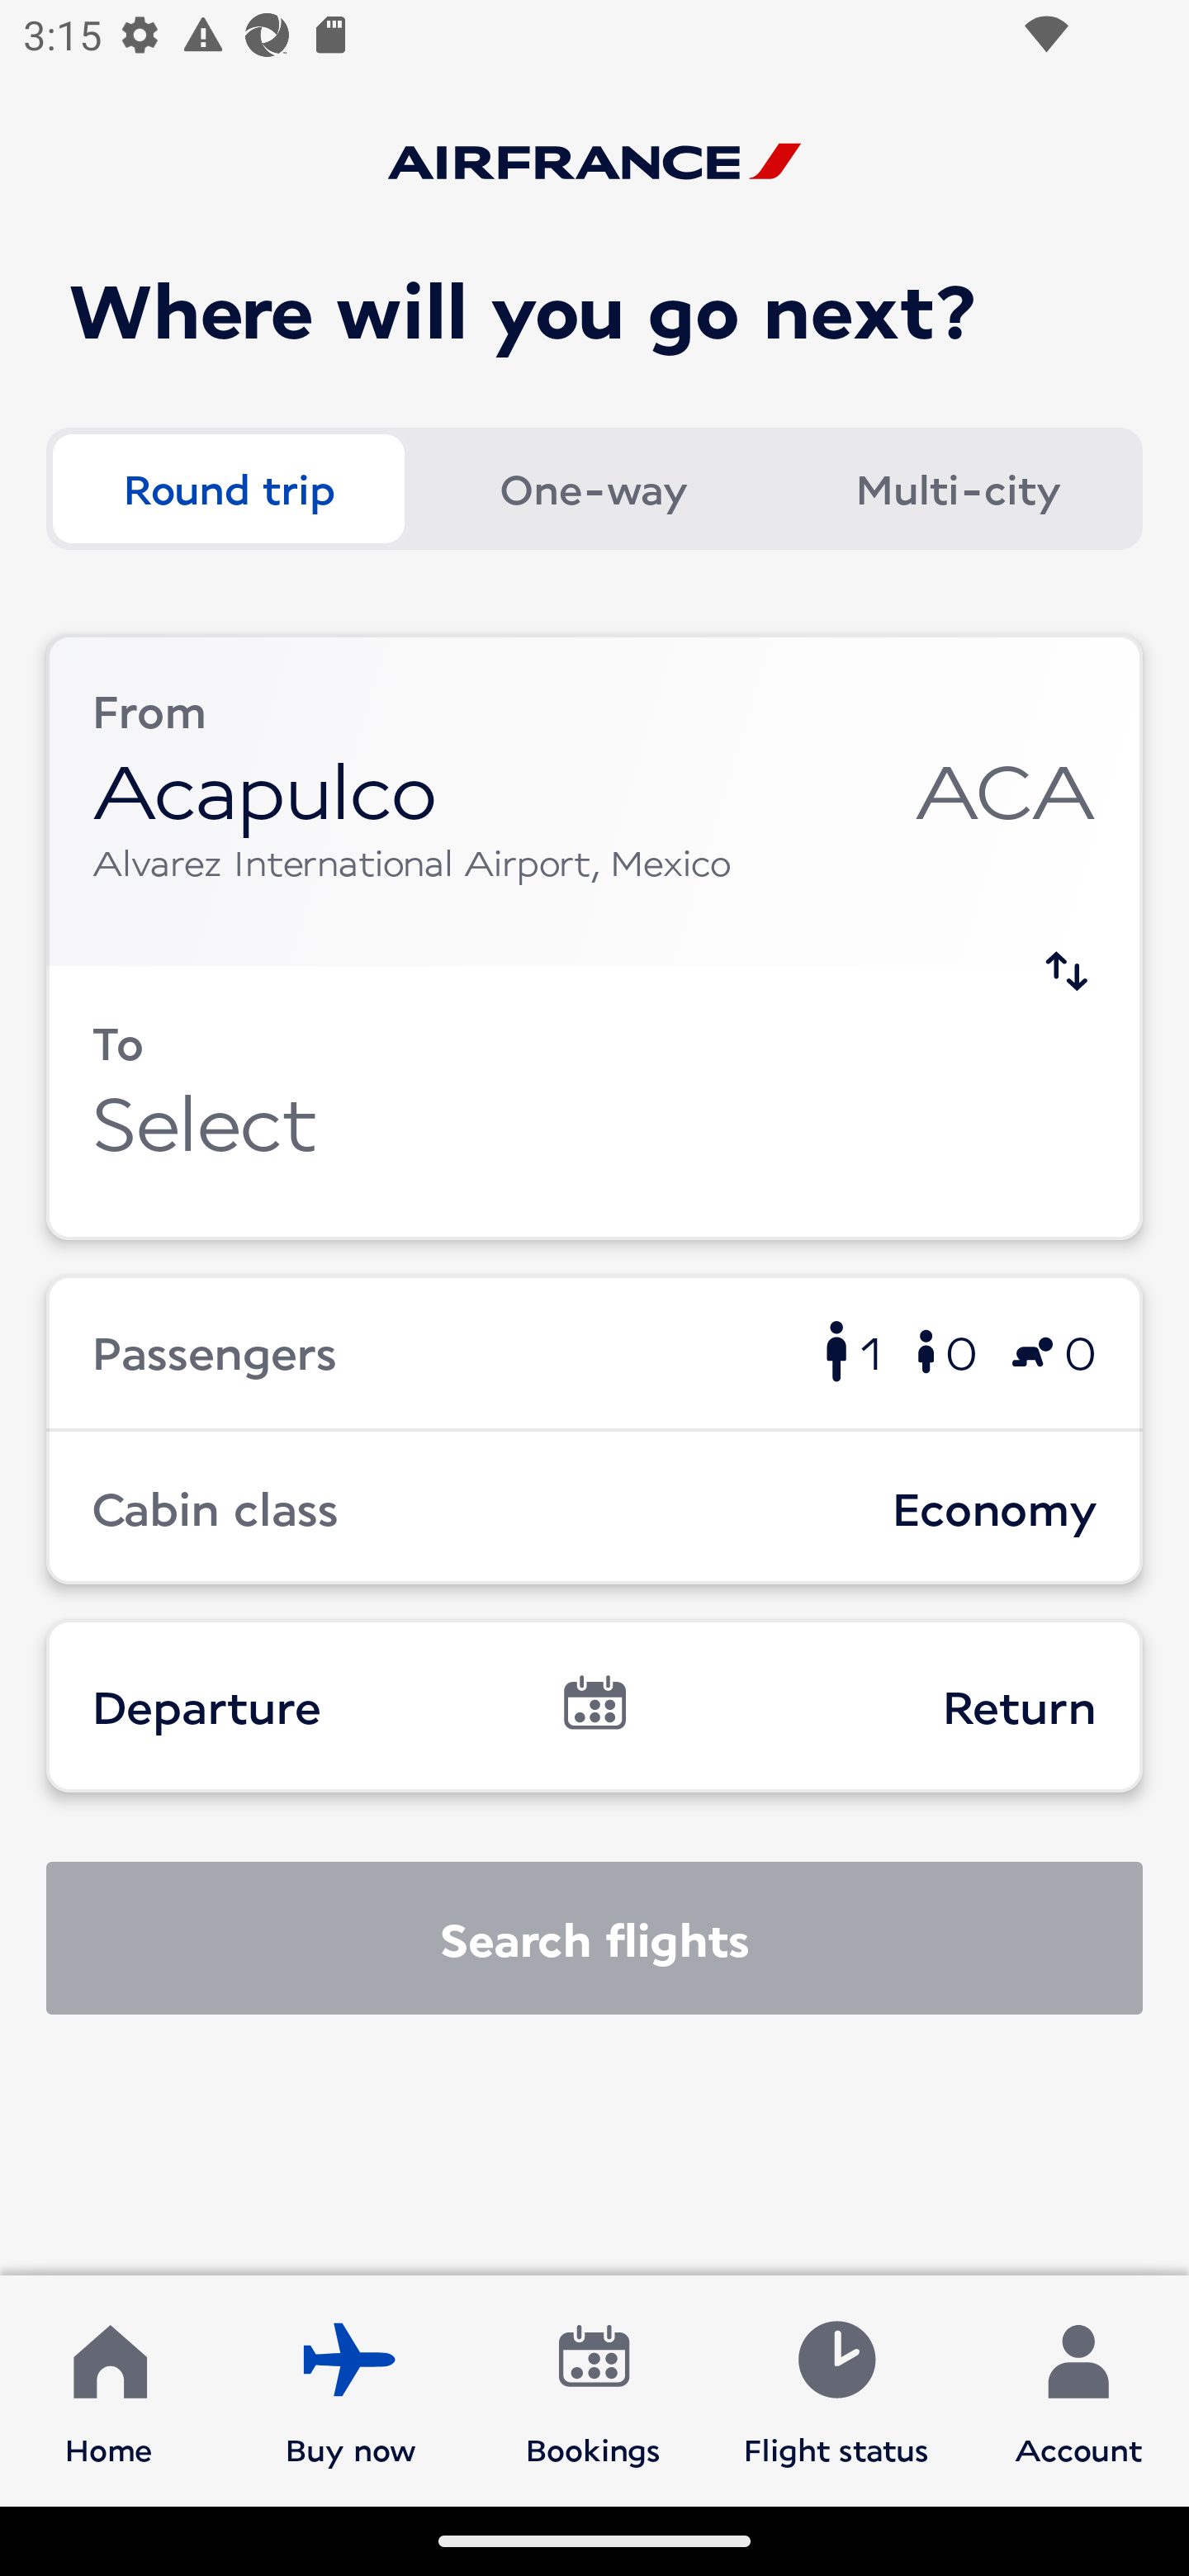 The width and height of the screenshot is (1189, 2576). I want to click on Departure Return, so click(594, 1706).